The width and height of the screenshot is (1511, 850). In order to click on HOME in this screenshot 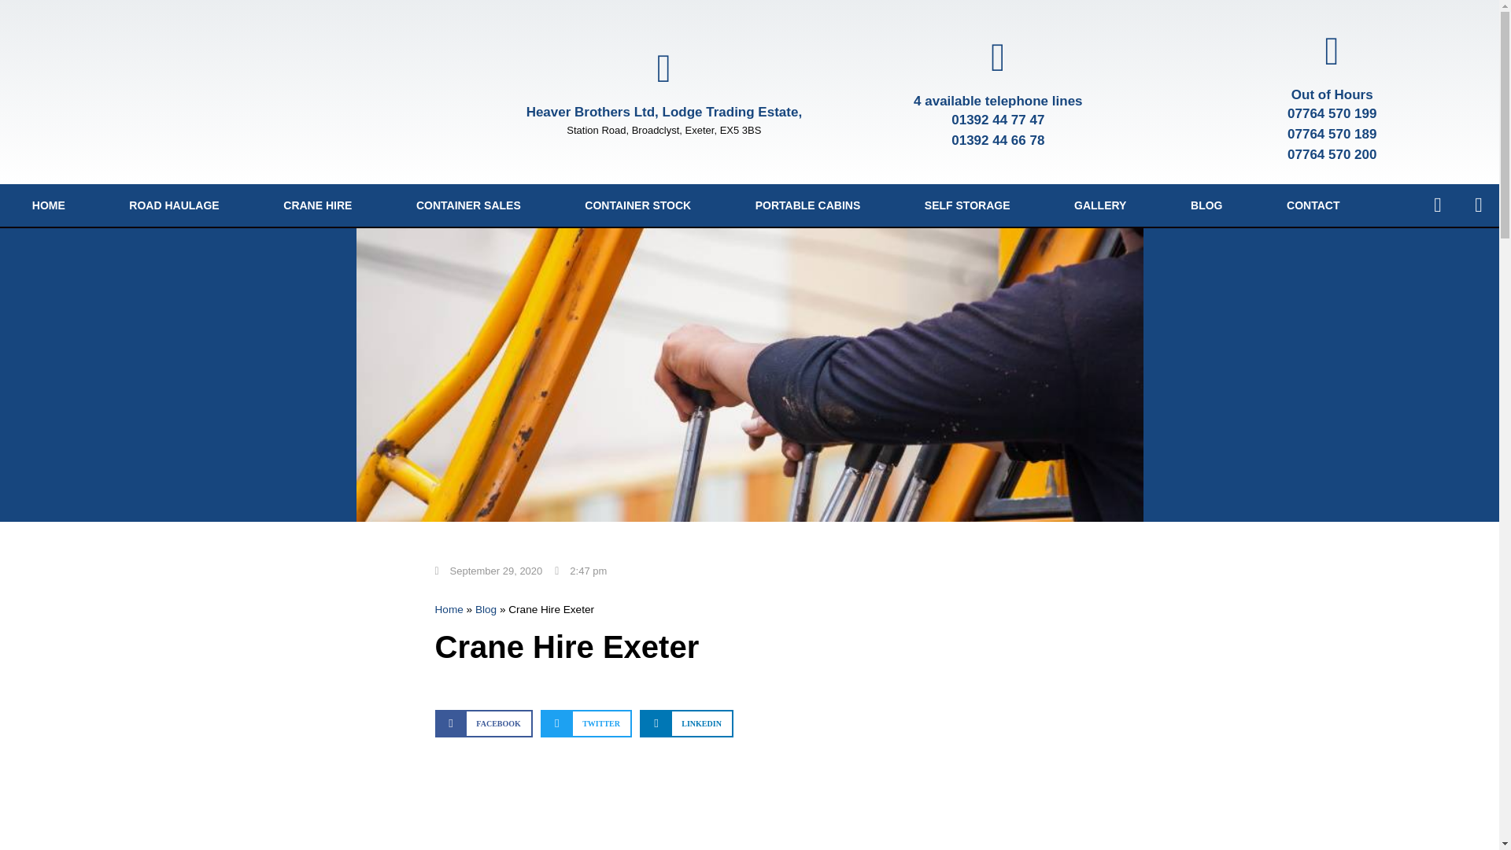, I will do `click(49, 205)`.